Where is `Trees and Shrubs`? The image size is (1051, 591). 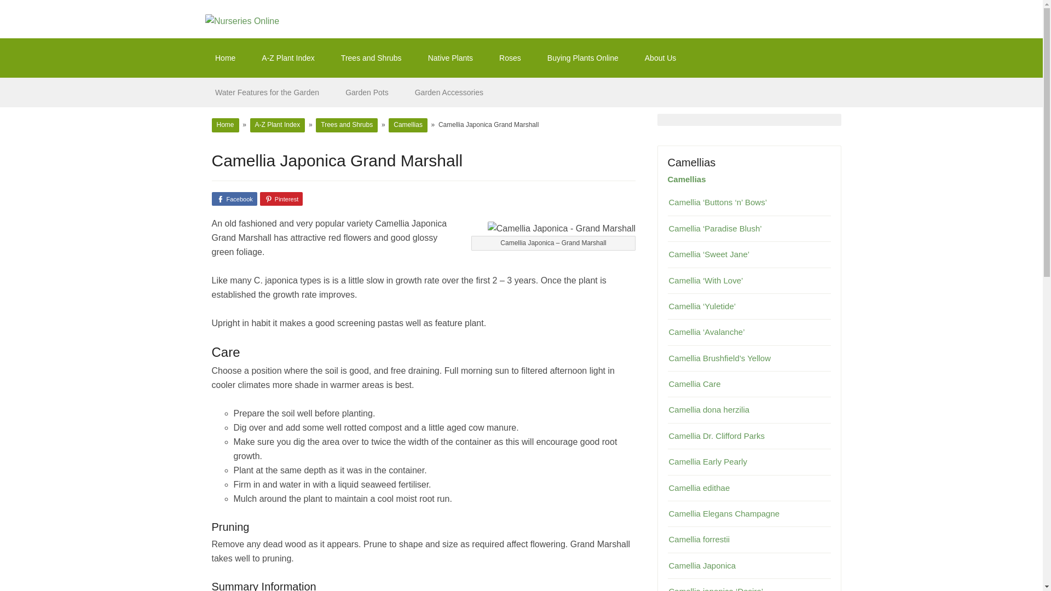 Trees and Shrubs is located at coordinates (371, 58).